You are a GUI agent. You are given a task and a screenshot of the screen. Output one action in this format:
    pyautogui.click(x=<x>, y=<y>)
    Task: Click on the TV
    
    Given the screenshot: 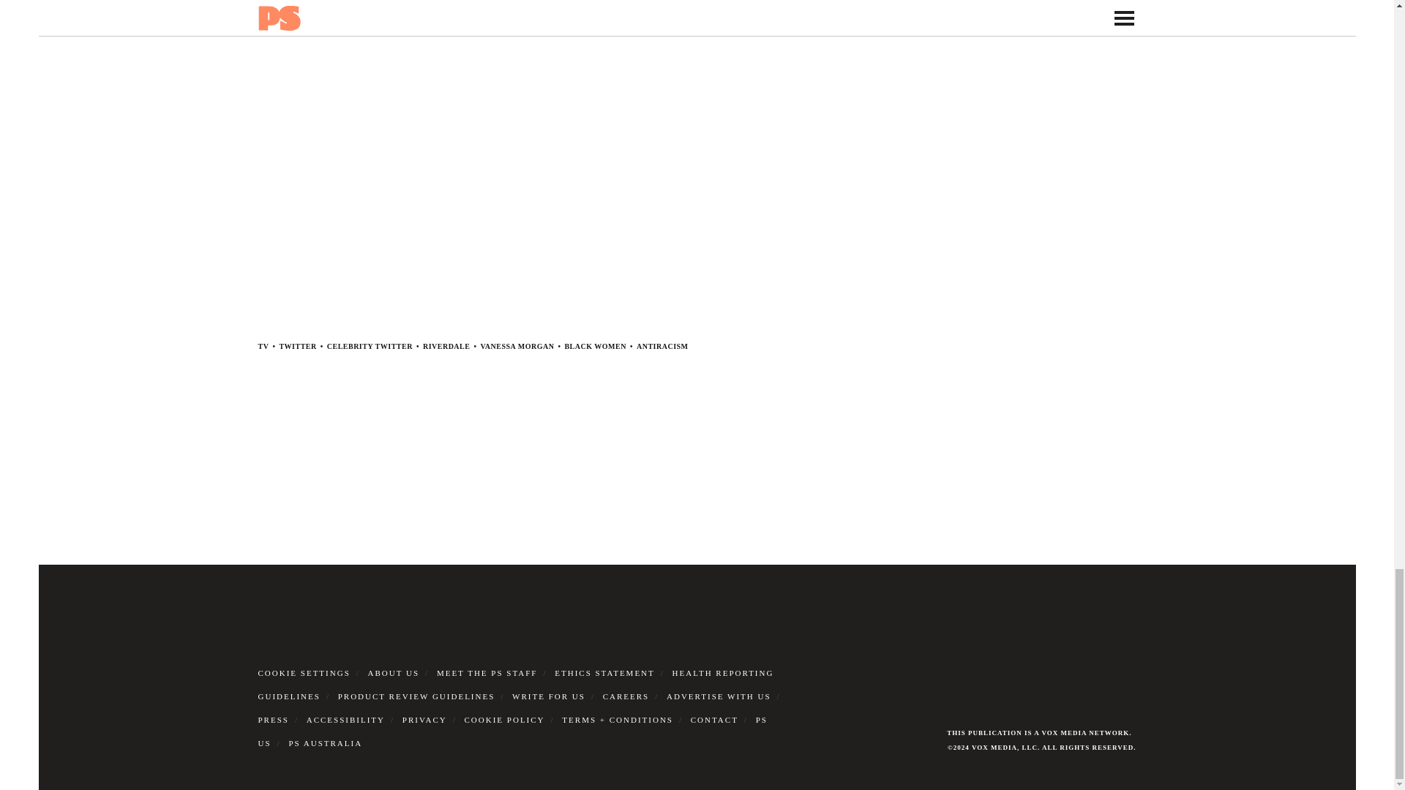 What is the action you would take?
    pyautogui.click(x=262, y=346)
    